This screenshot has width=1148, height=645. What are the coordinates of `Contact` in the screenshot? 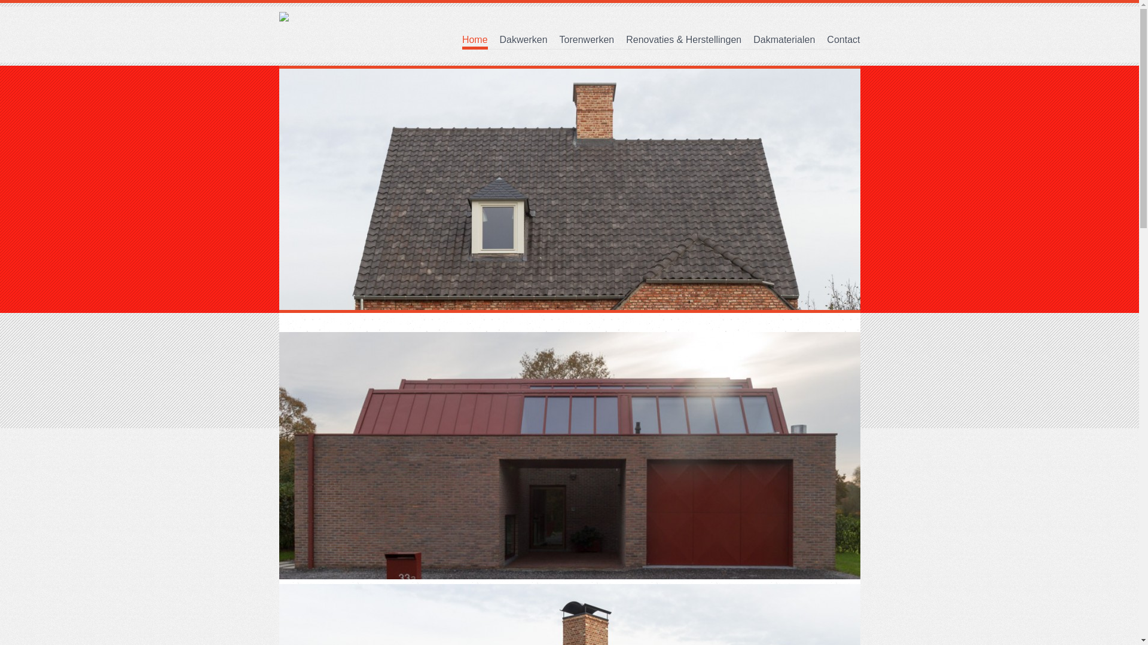 It's located at (843, 39).